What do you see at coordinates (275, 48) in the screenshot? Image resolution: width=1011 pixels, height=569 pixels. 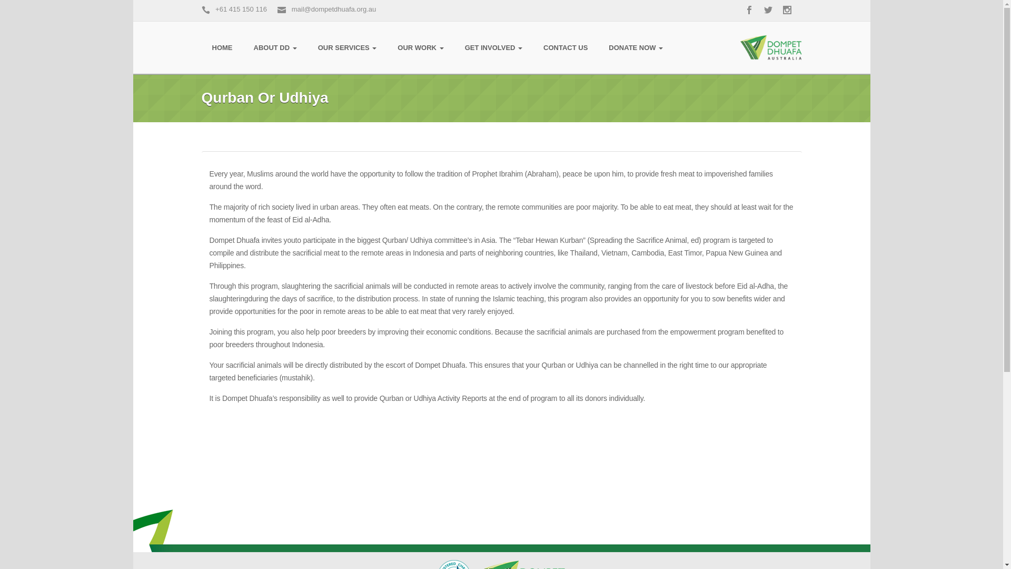 I see `ABOUT DD` at bounding box center [275, 48].